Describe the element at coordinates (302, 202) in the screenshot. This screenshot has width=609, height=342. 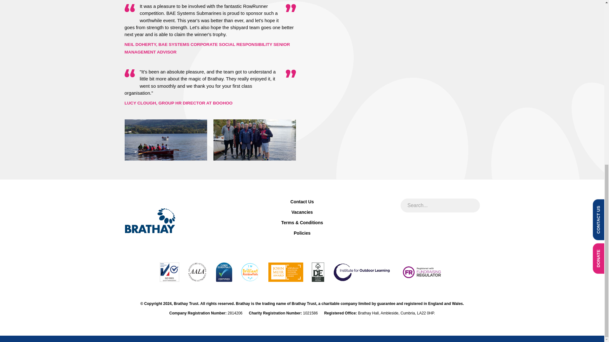
I see `Contact Us` at that location.